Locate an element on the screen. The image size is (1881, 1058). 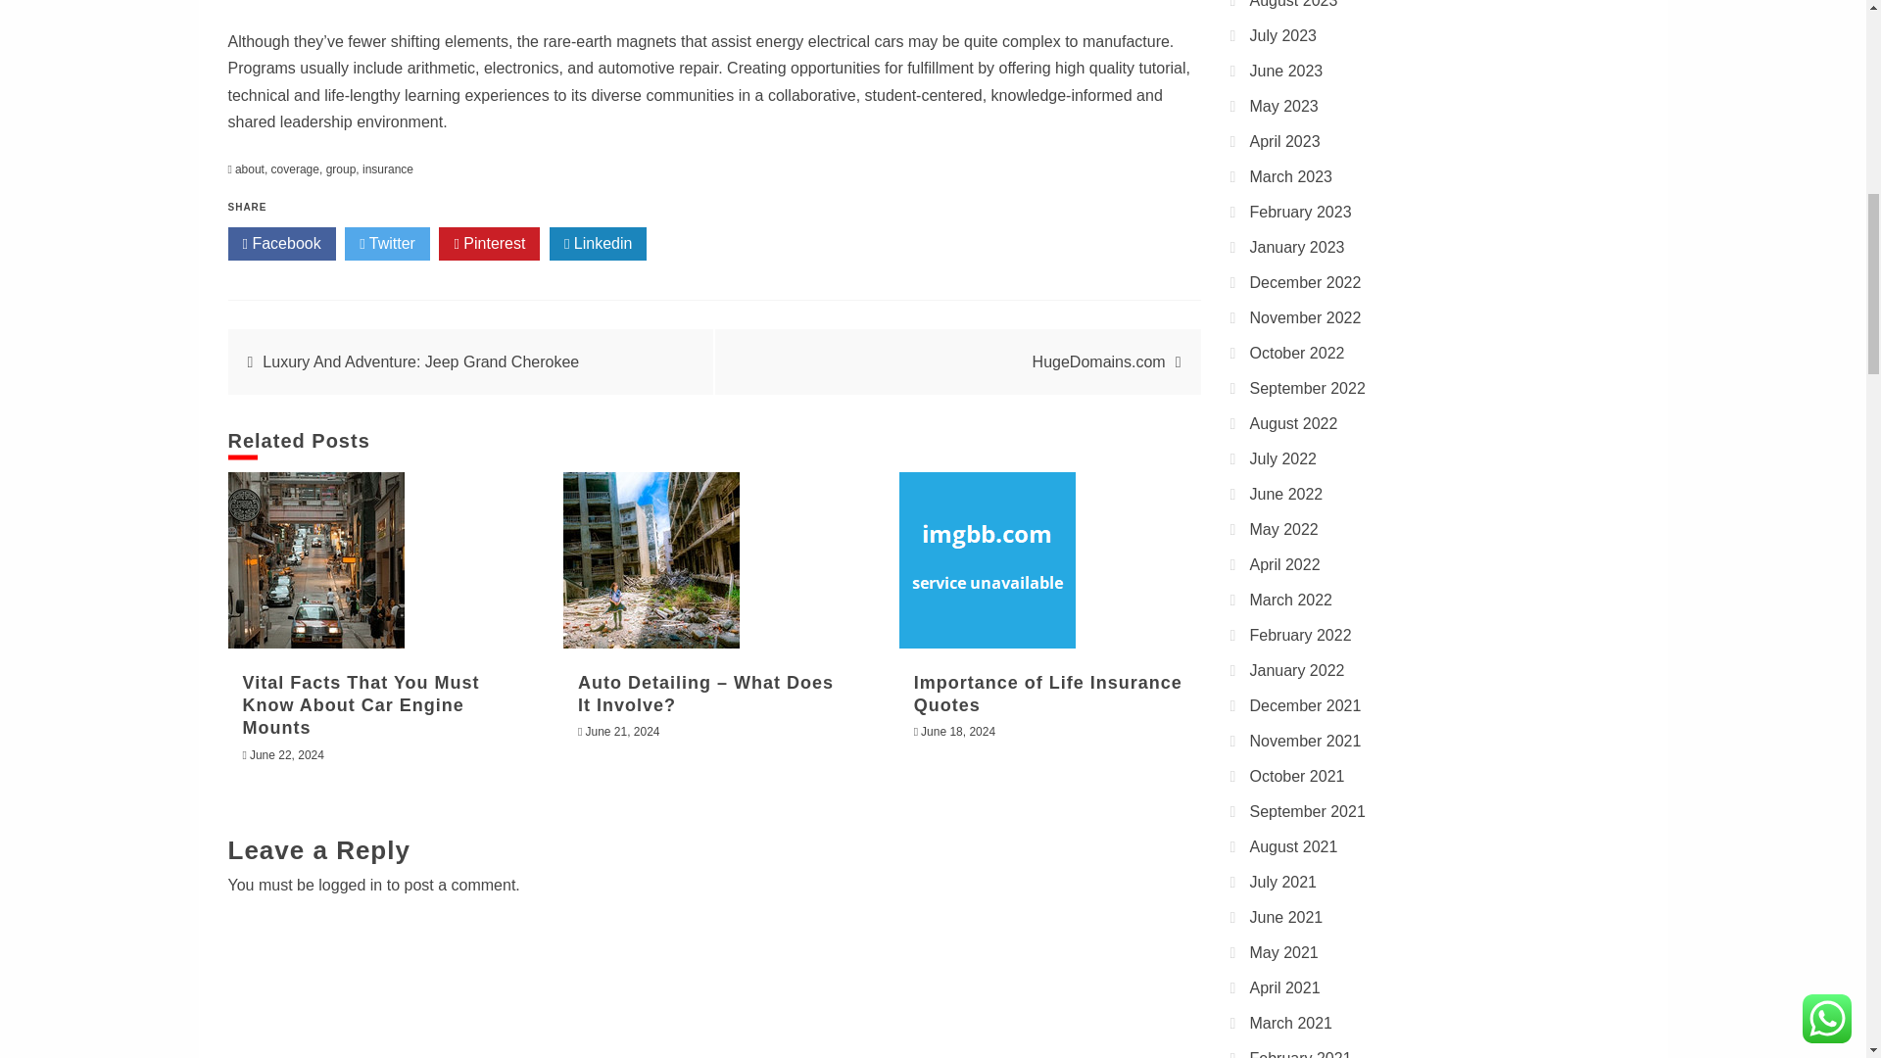
Importance of Life Insurance Quotes is located at coordinates (988, 560).